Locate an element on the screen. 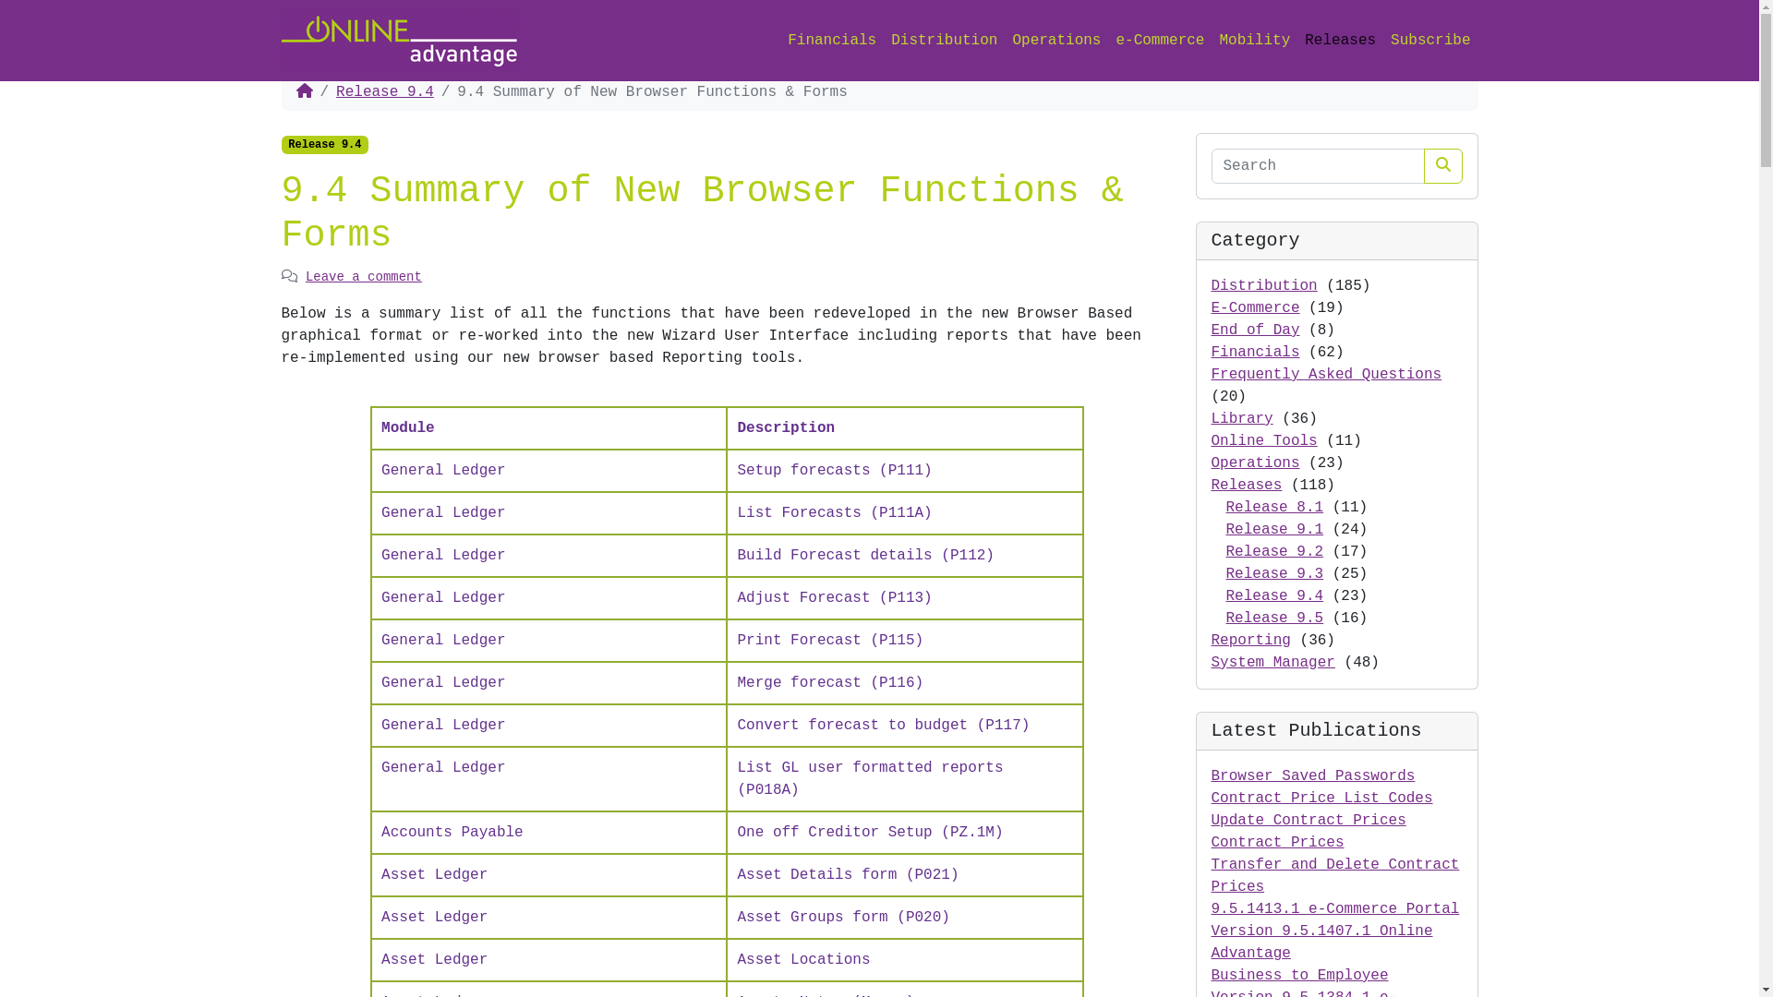 This screenshot has width=1773, height=997. Release 9.4 is located at coordinates (1275, 596).